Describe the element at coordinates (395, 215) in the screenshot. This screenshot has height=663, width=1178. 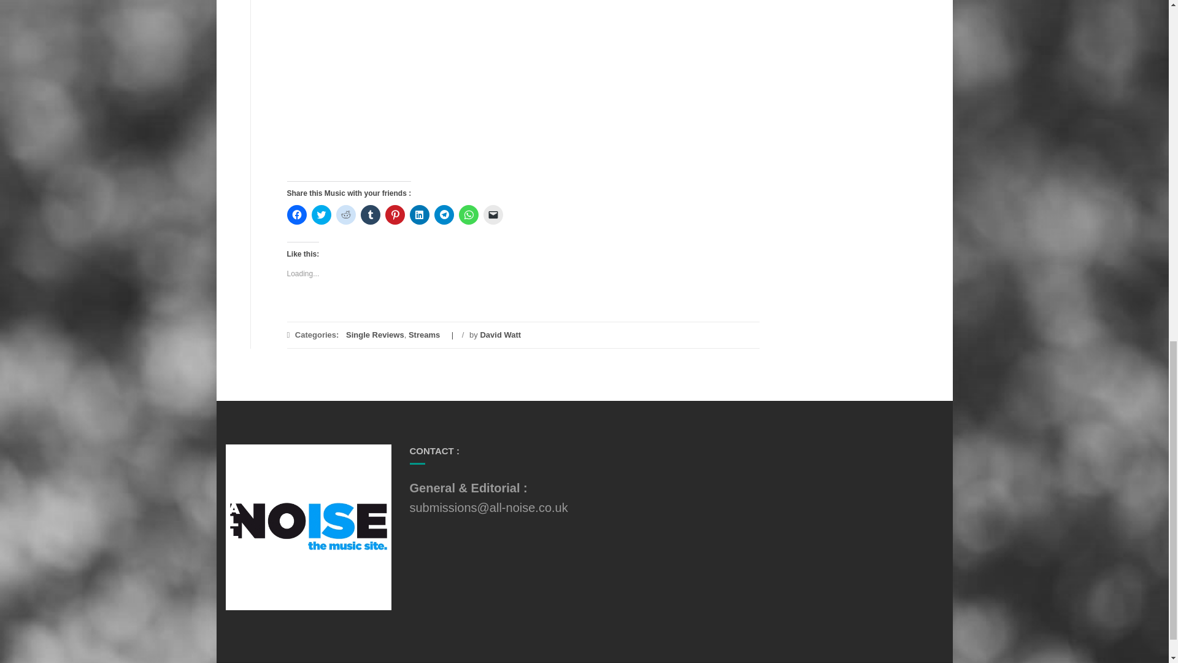
I see `Click to share on Pinterest` at that location.